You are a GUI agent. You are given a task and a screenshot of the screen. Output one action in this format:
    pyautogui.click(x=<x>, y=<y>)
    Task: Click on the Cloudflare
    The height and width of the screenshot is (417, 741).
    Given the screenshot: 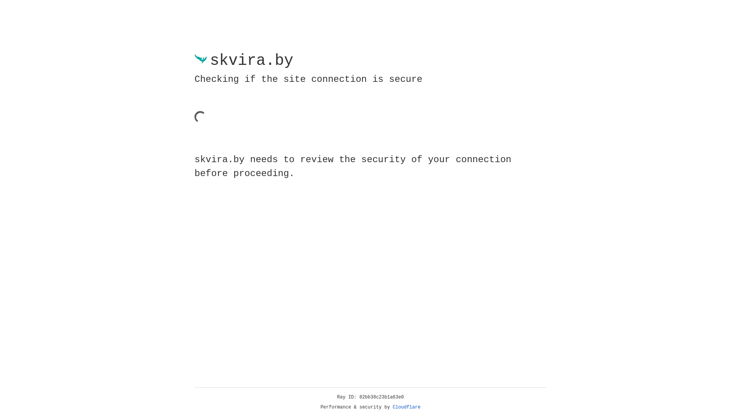 What is the action you would take?
    pyautogui.click(x=407, y=407)
    